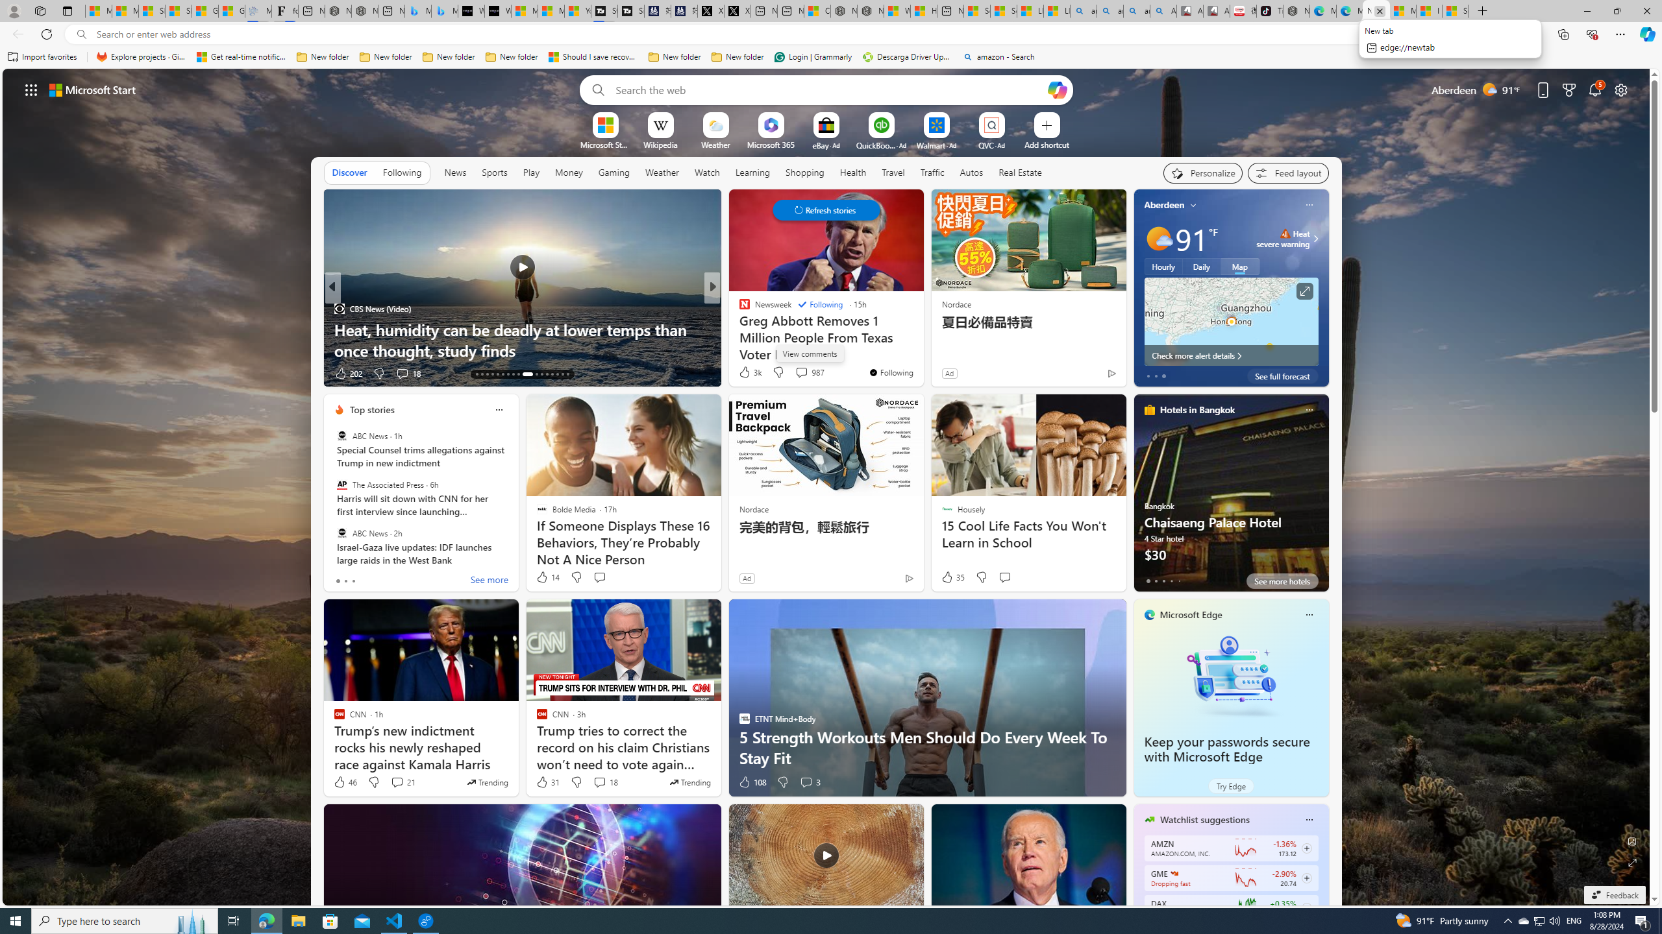 Image resolution: width=1662 pixels, height=934 pixels. I want to click on Aberdeen, so click(1164, 205).